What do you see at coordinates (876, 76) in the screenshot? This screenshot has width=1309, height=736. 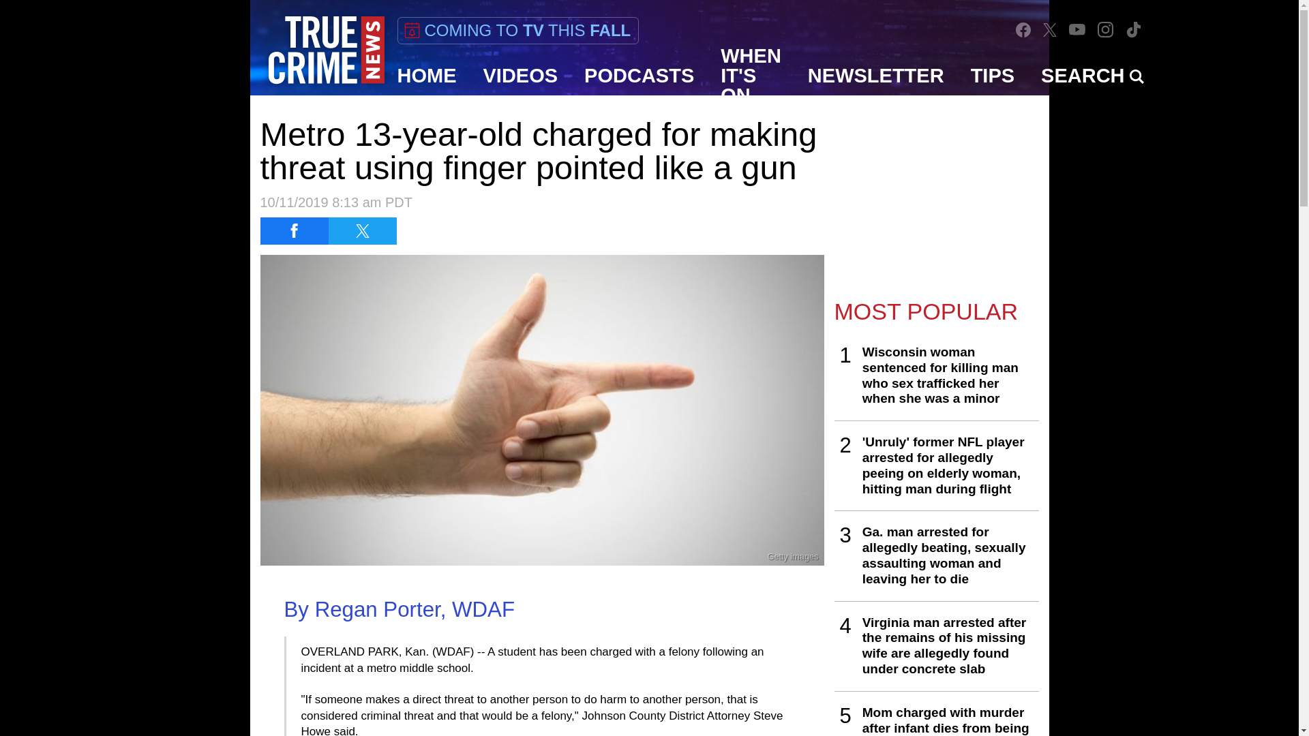 I see `NEWSLETTER` at bounding box center [876, 76].